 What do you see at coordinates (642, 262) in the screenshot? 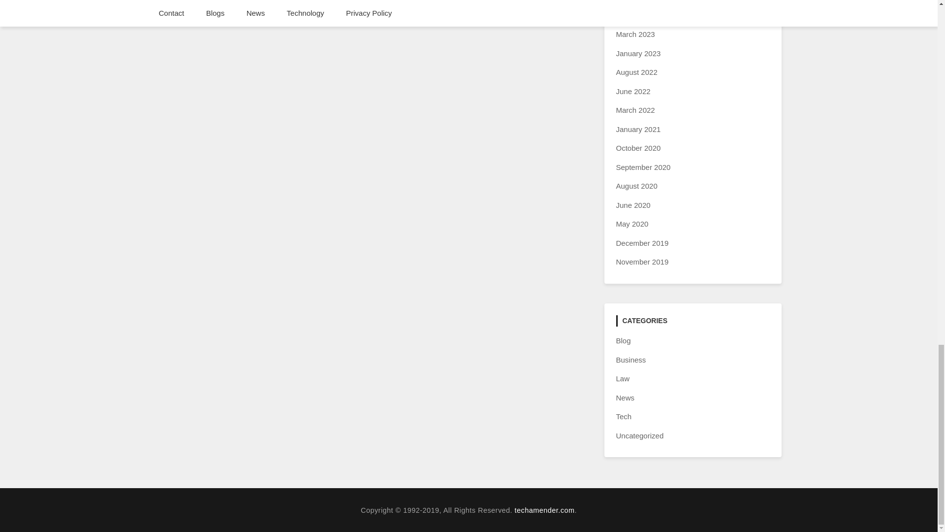
I see `November 2019` at bounding box center [642, 262].